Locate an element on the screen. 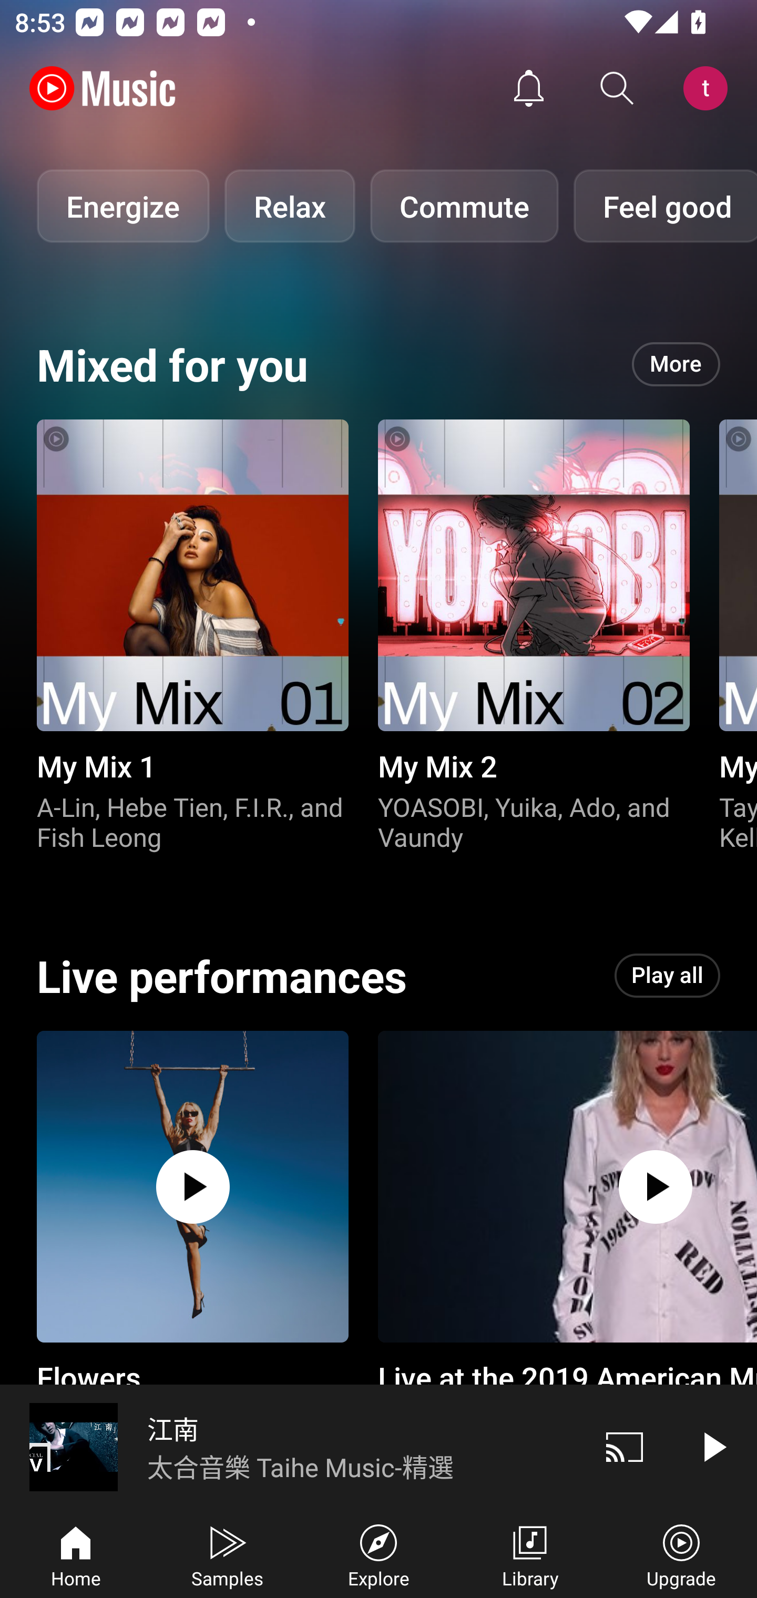 The image size is (757, 1598). Cast. Disconnected is located at coordinates (625, 1447).